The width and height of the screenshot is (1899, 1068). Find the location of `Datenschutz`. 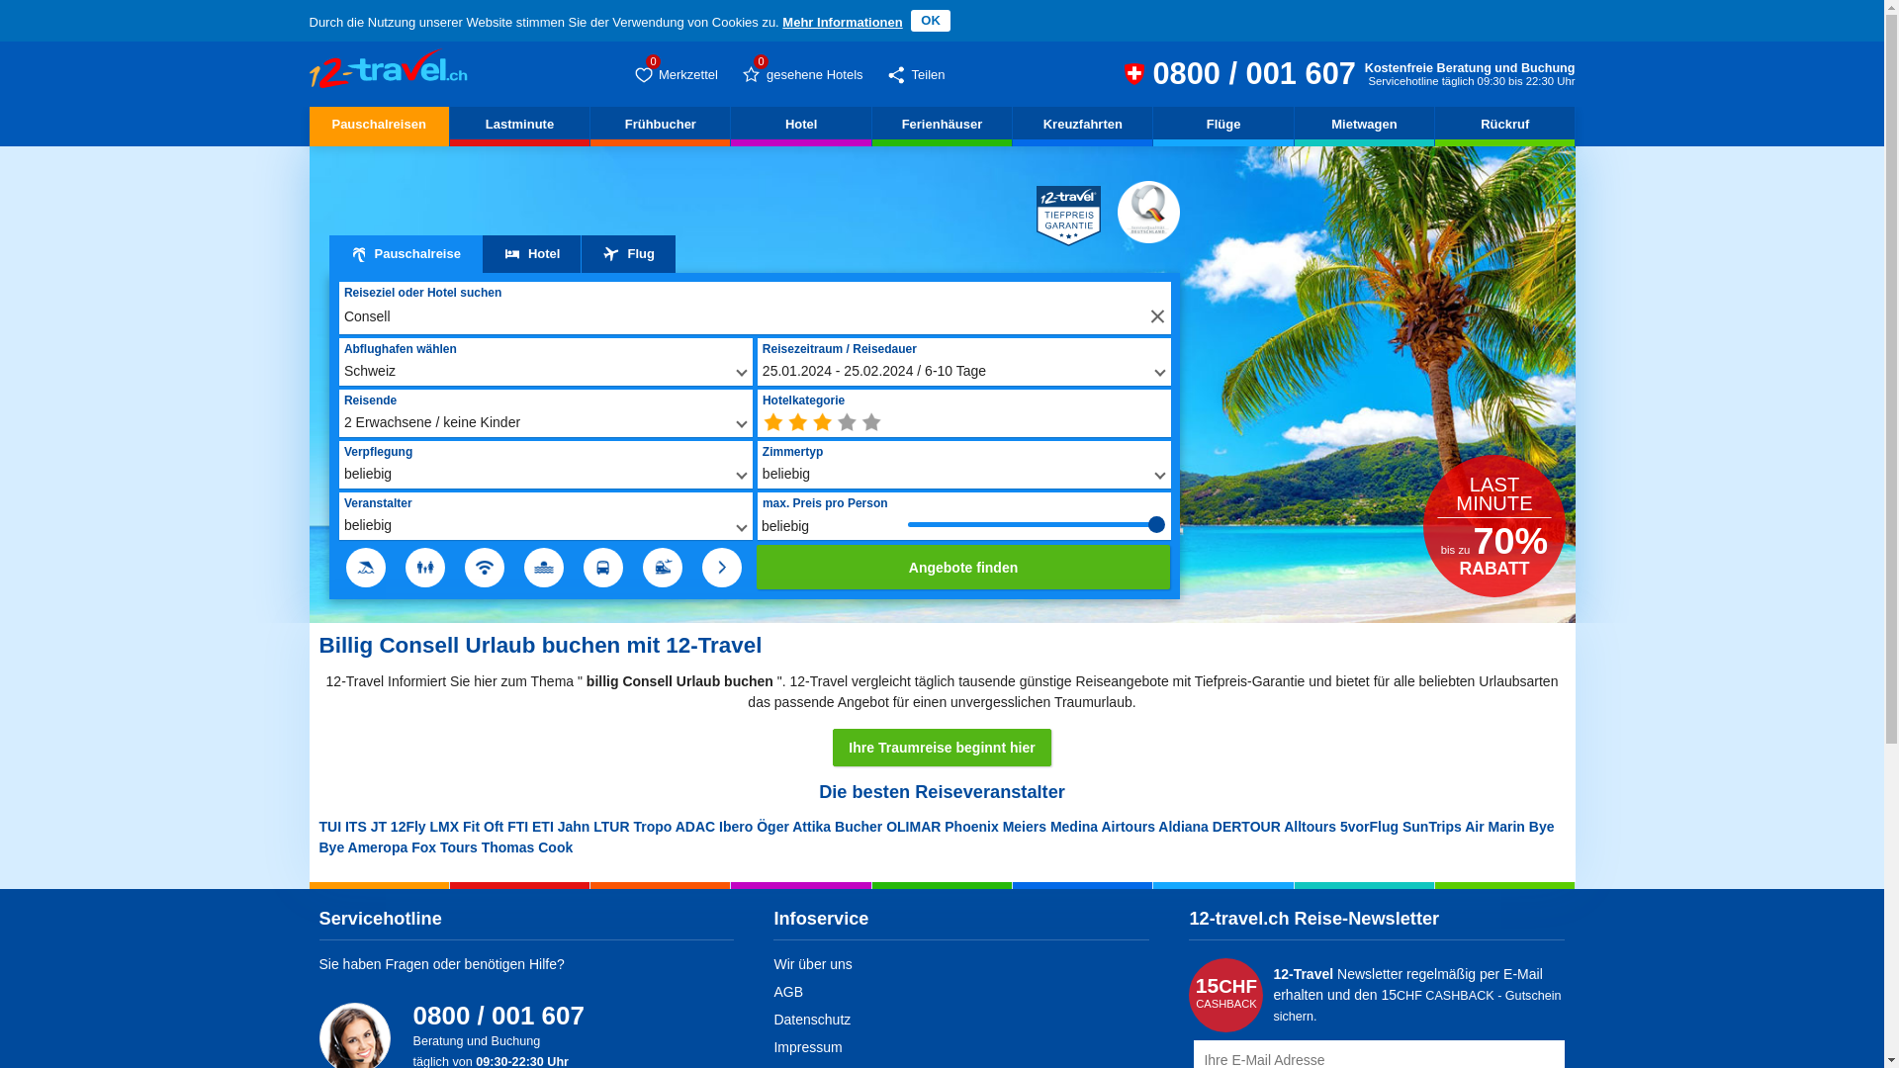

Datenschutz is located at coordinates (812, 1020).